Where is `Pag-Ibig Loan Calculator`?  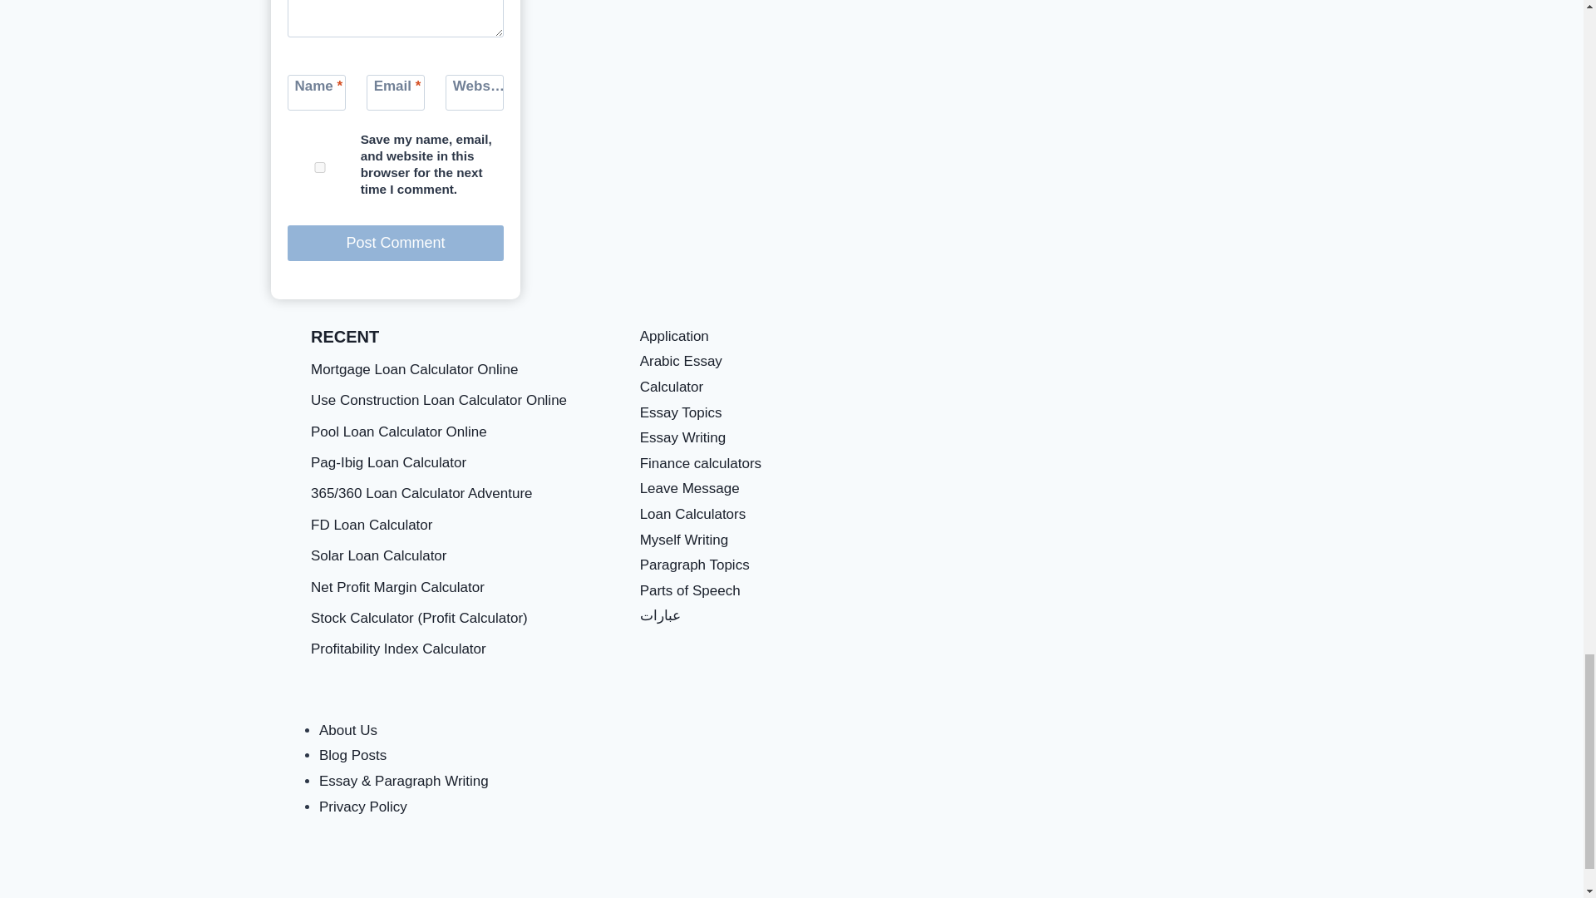 Pag-Ibig Loan Calculator is located at coordinates (388, 462).